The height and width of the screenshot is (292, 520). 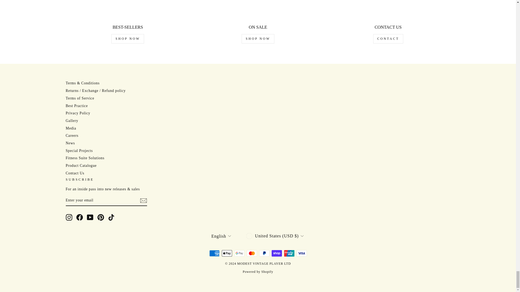 I want to click on MODEST VINTAGE PLAYER LTD on TikTok, so click(x=111, y=217).